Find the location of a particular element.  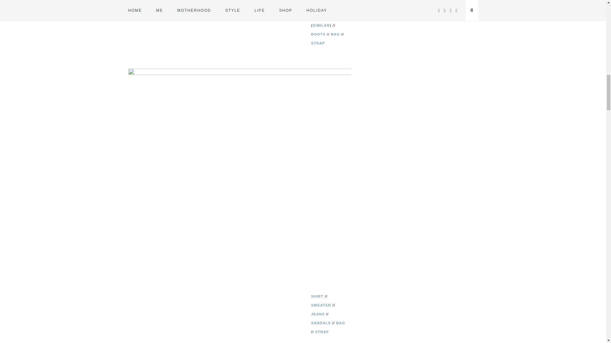

JEANS is located at coordinates (318, 17).